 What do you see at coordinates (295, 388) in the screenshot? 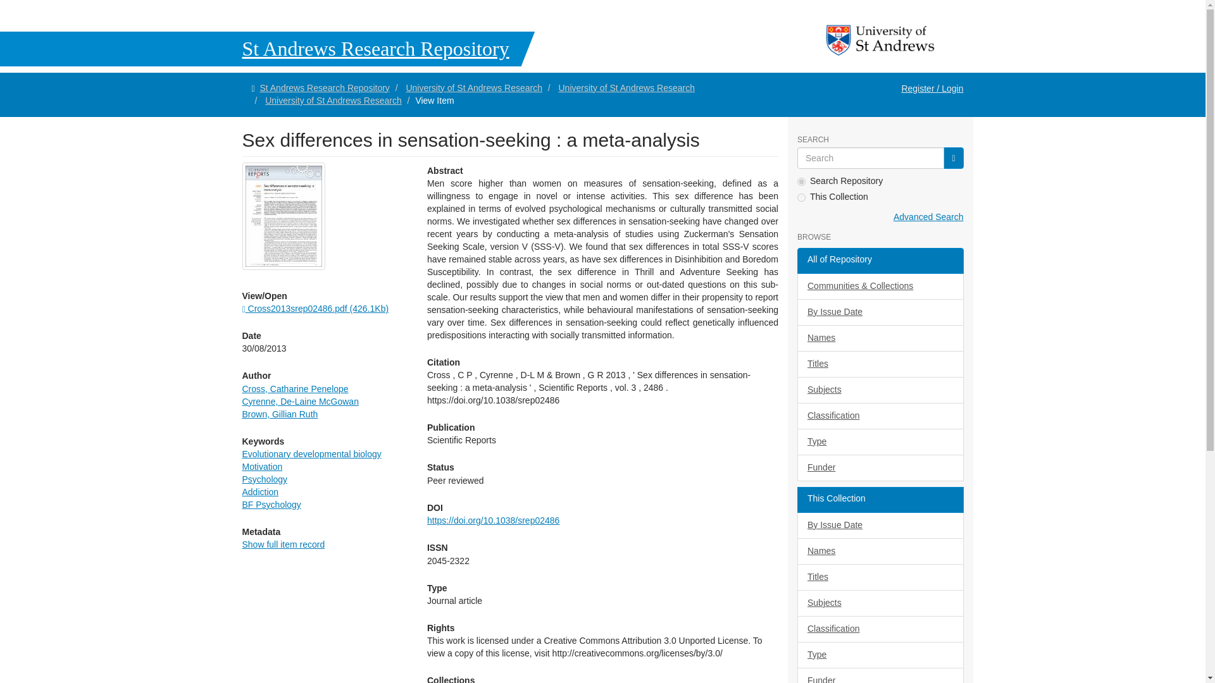
I see `Cross, Catharine Penelope` at bounding box center [295, 388].